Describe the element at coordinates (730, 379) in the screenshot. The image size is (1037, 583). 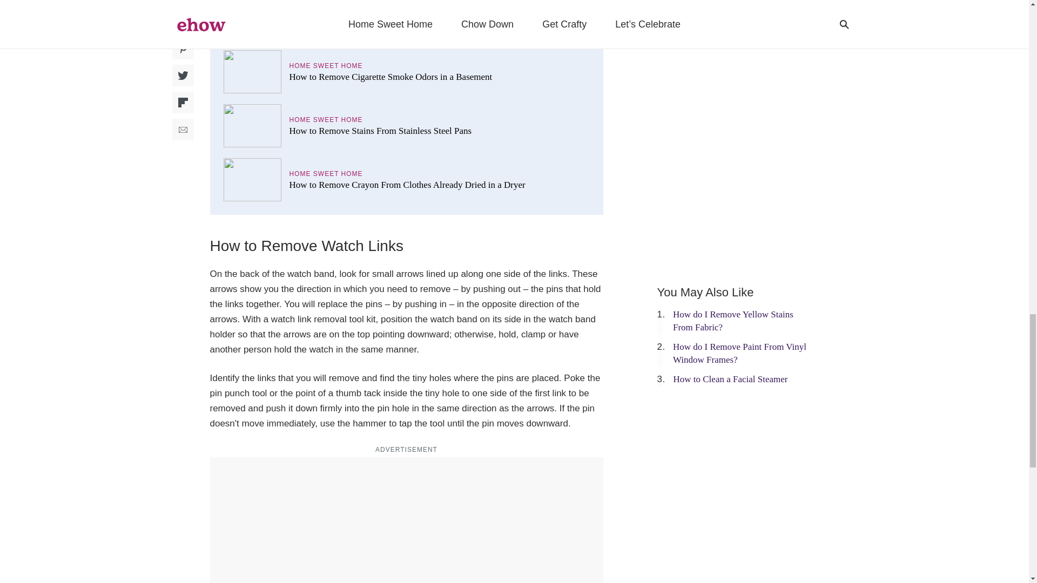
I see `How to Clean a Facial Steamer` at that location.